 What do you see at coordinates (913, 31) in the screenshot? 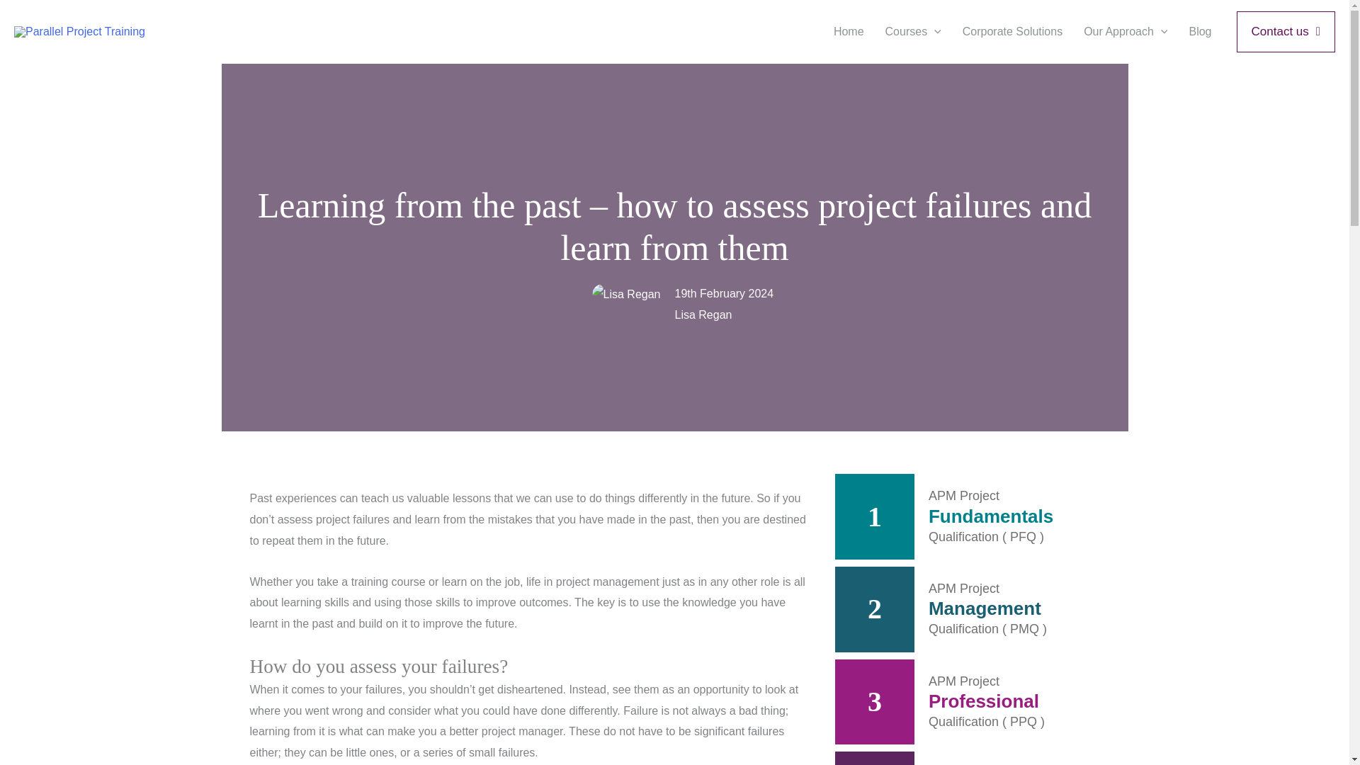
I see `Courses` at bounding box center [913, 31].